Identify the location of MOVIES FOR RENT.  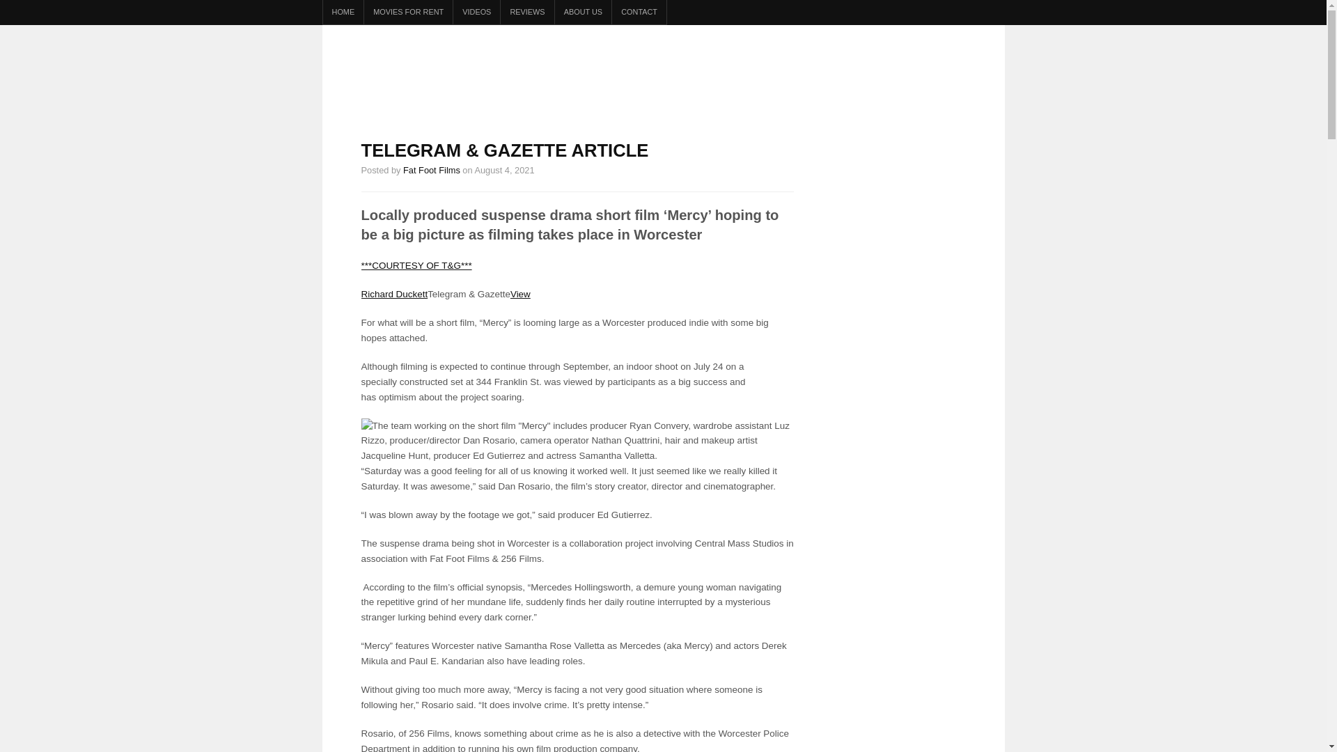
(408, 12).